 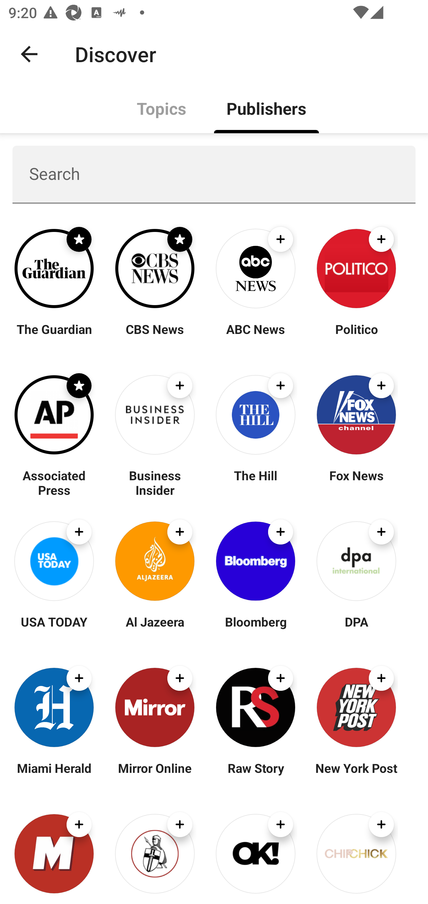 What do you see at coordinates (155, 775) in the screenshot?
I see `Mirror Online` at bounding box center [155, 775].